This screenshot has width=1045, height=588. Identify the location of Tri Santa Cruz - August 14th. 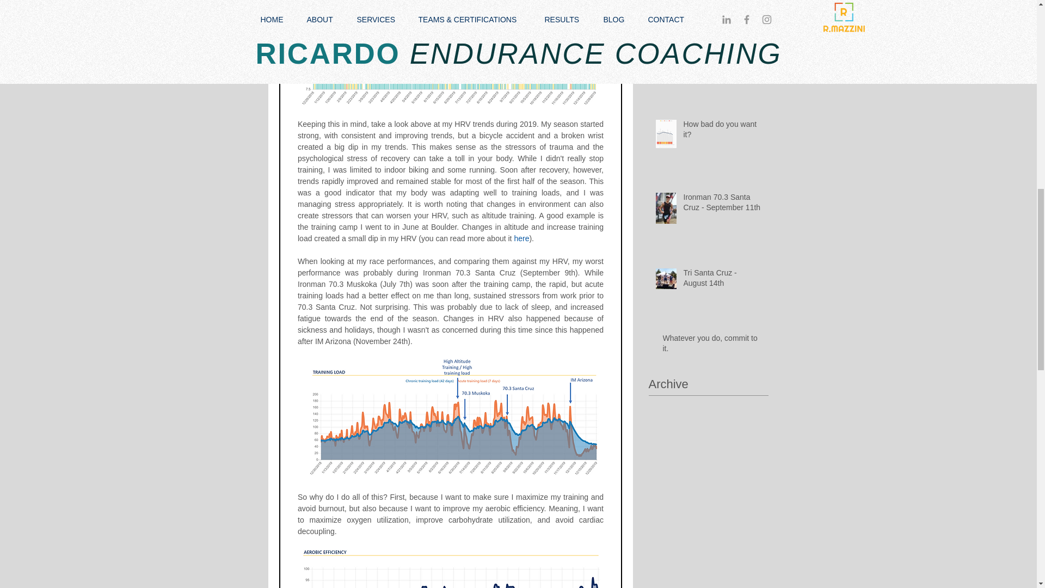
(722, 280).